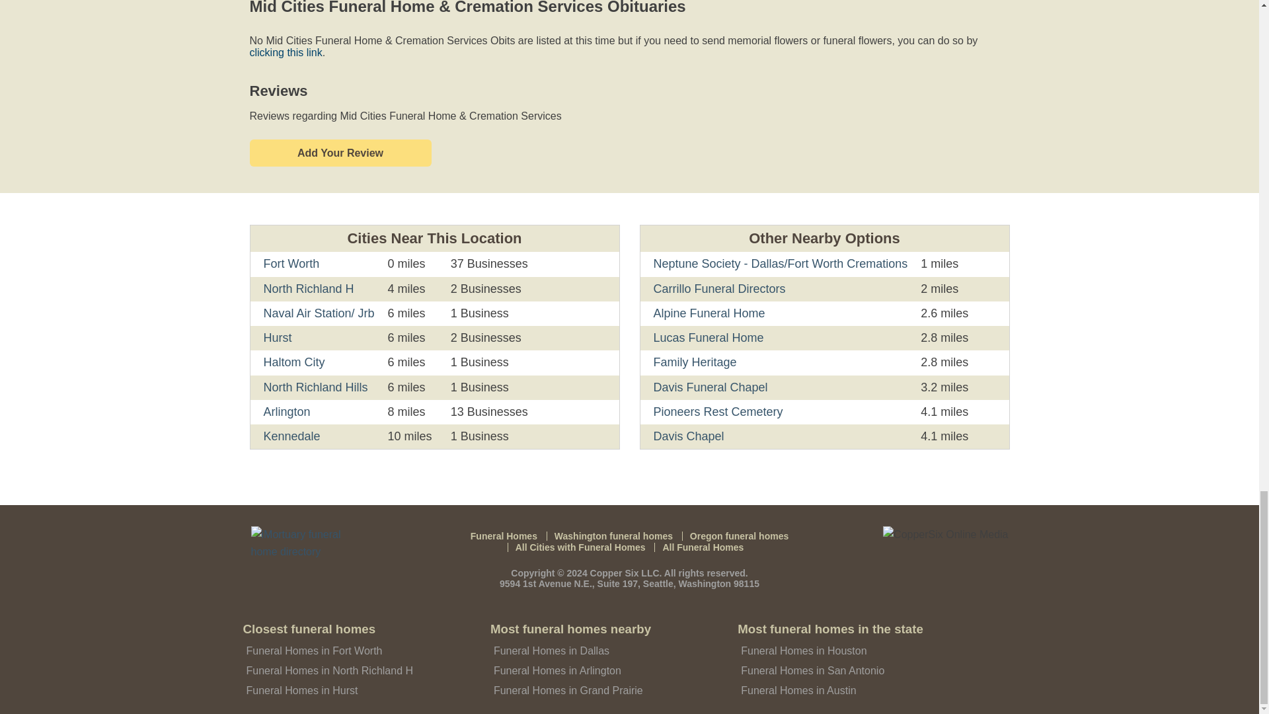 The height and width of the screenshot is (714, 1269). I want to click on Davis Chapel, so click(688, 436).